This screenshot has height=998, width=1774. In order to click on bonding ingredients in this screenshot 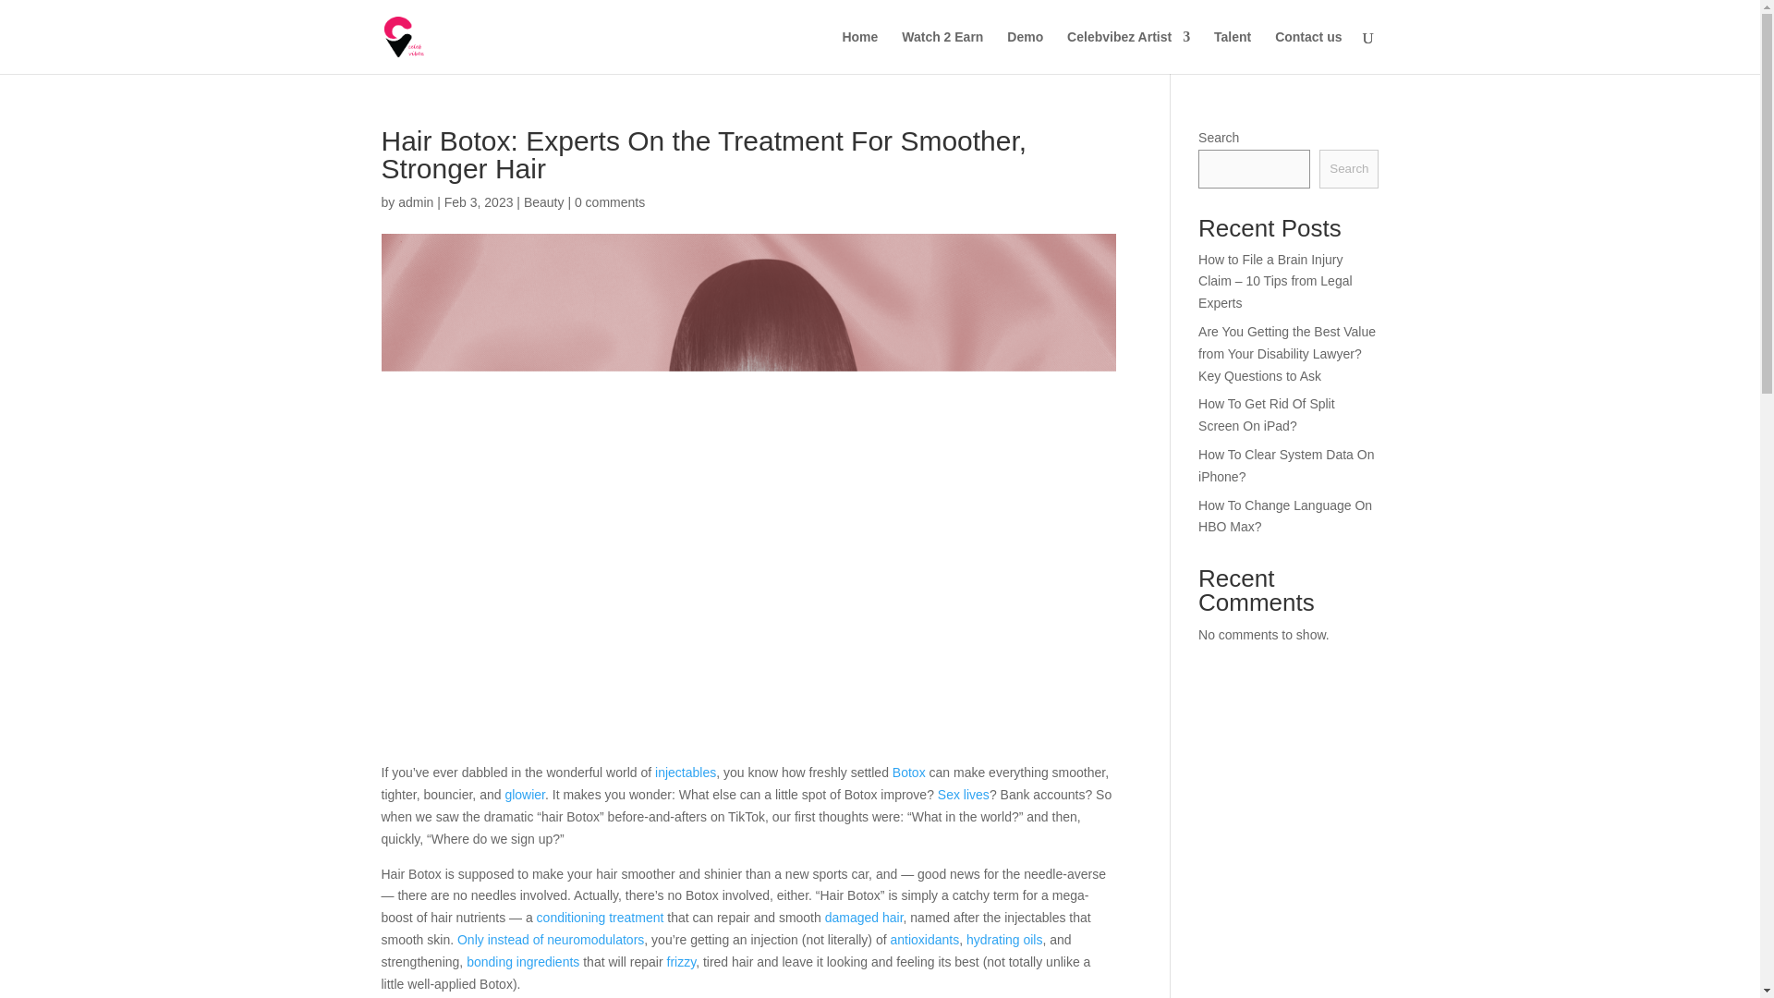, I will do `click(523, 961)`.